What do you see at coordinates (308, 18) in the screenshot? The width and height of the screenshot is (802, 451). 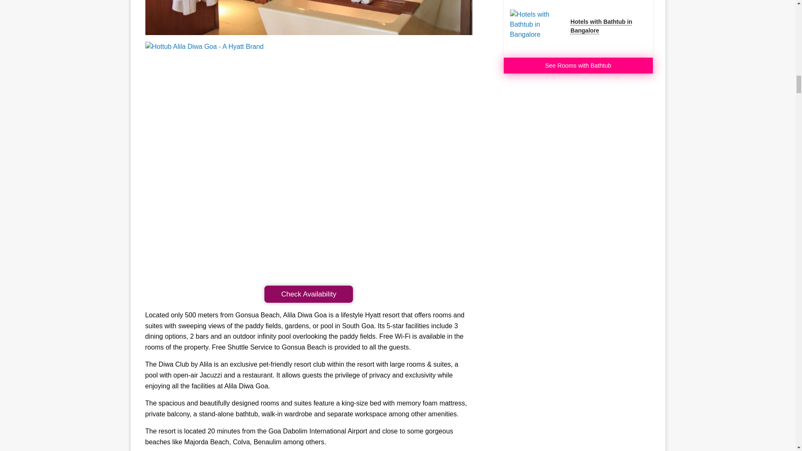 I see `Alila Diwa Goa - A Hyatt Brand with Bathtub Room` at bounding box center [308, 18].